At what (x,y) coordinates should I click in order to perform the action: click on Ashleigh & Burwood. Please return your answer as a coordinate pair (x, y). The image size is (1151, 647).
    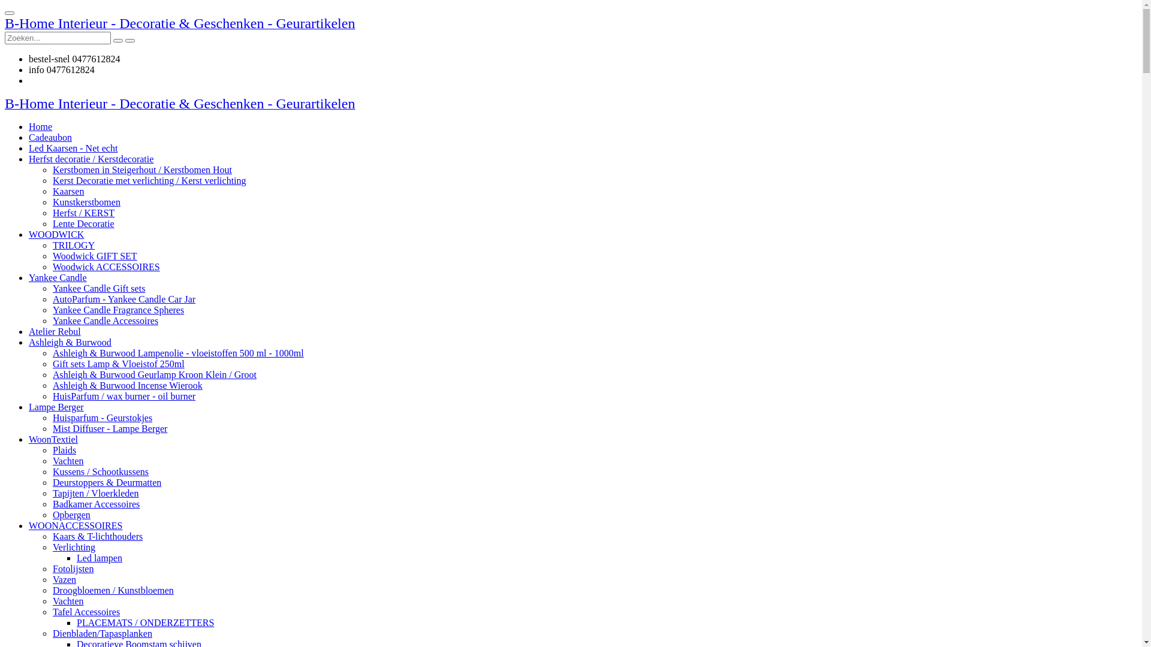
    Looking at the image, I should click on (70, 343).